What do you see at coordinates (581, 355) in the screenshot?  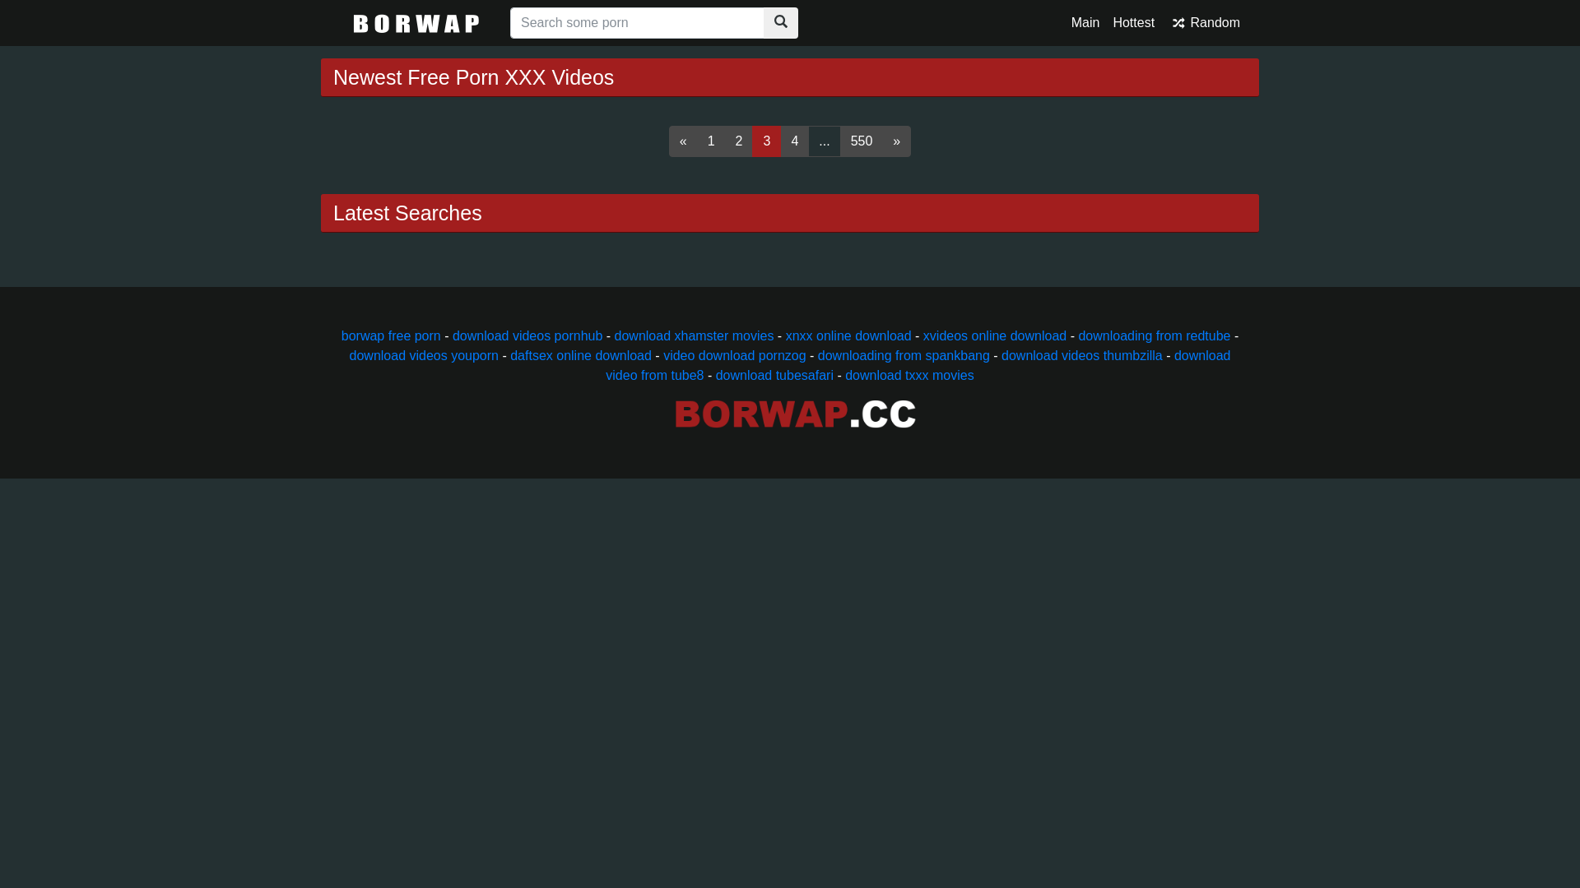 I see `daftsex online download` at bounding box center [581, 355].